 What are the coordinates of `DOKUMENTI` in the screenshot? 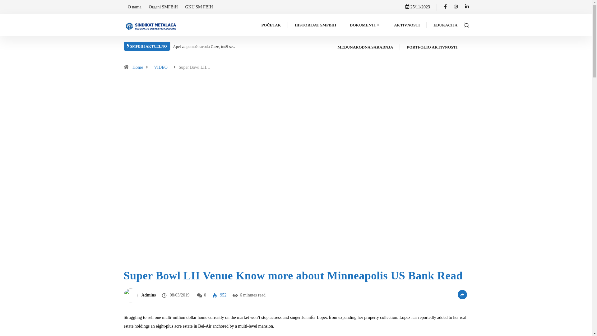 It's located at (365, 25).